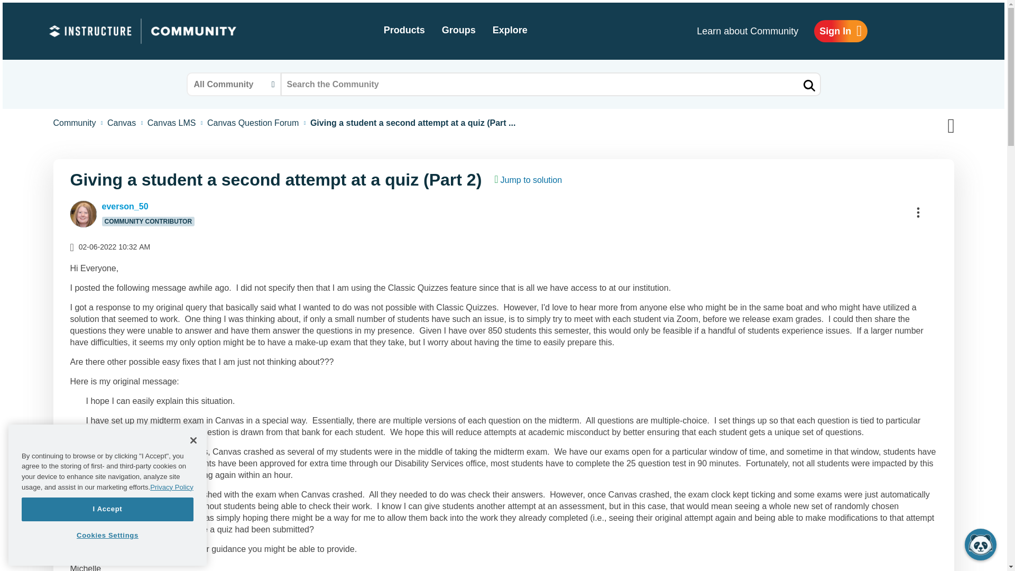  I want to click on Show option menu, so click(918, 212).